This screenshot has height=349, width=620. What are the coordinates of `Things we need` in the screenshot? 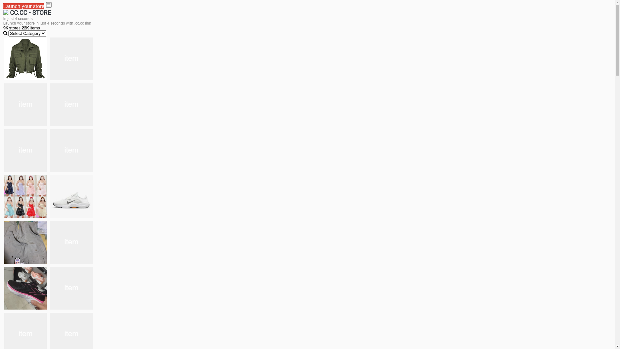 It's located at (26, 151).